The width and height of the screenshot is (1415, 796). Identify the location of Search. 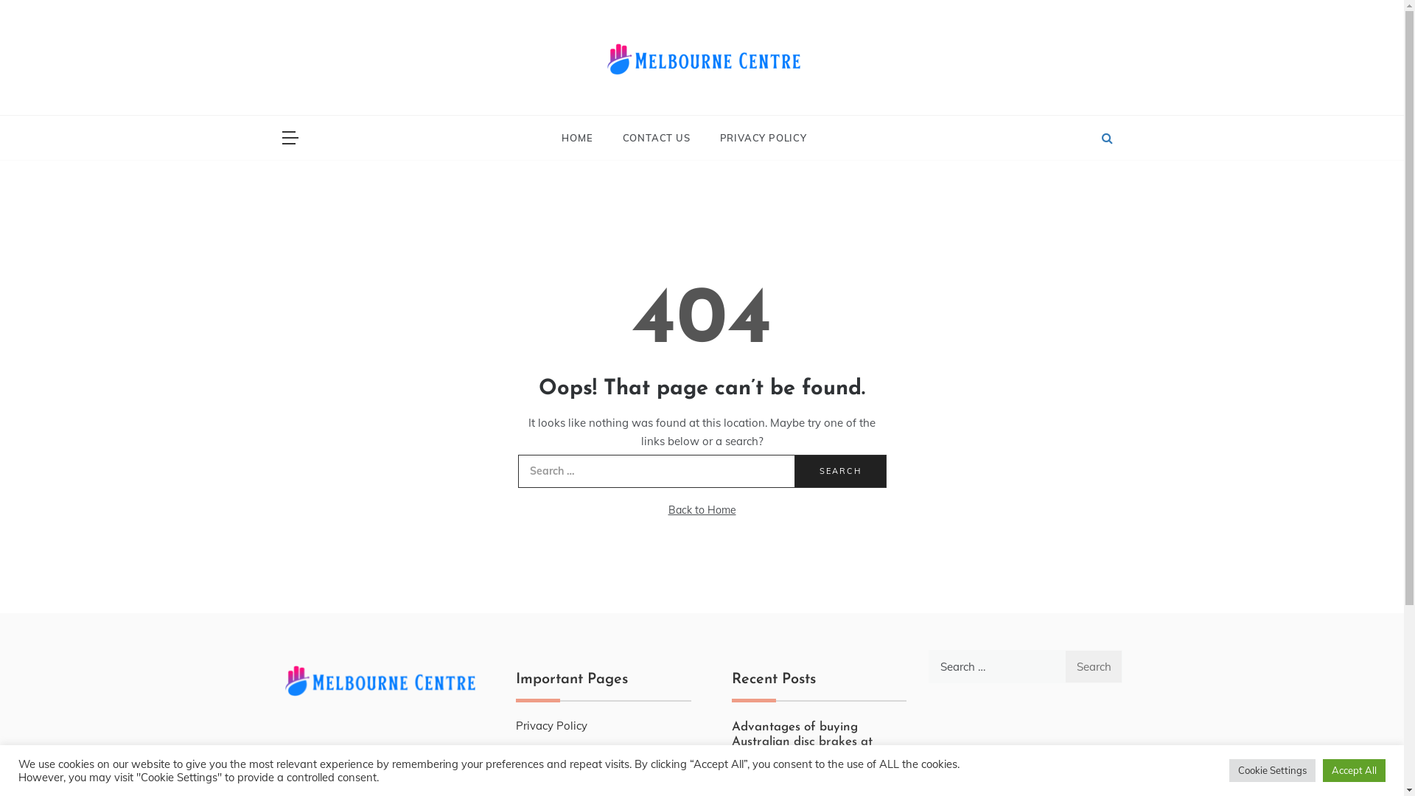
(1093, 666).